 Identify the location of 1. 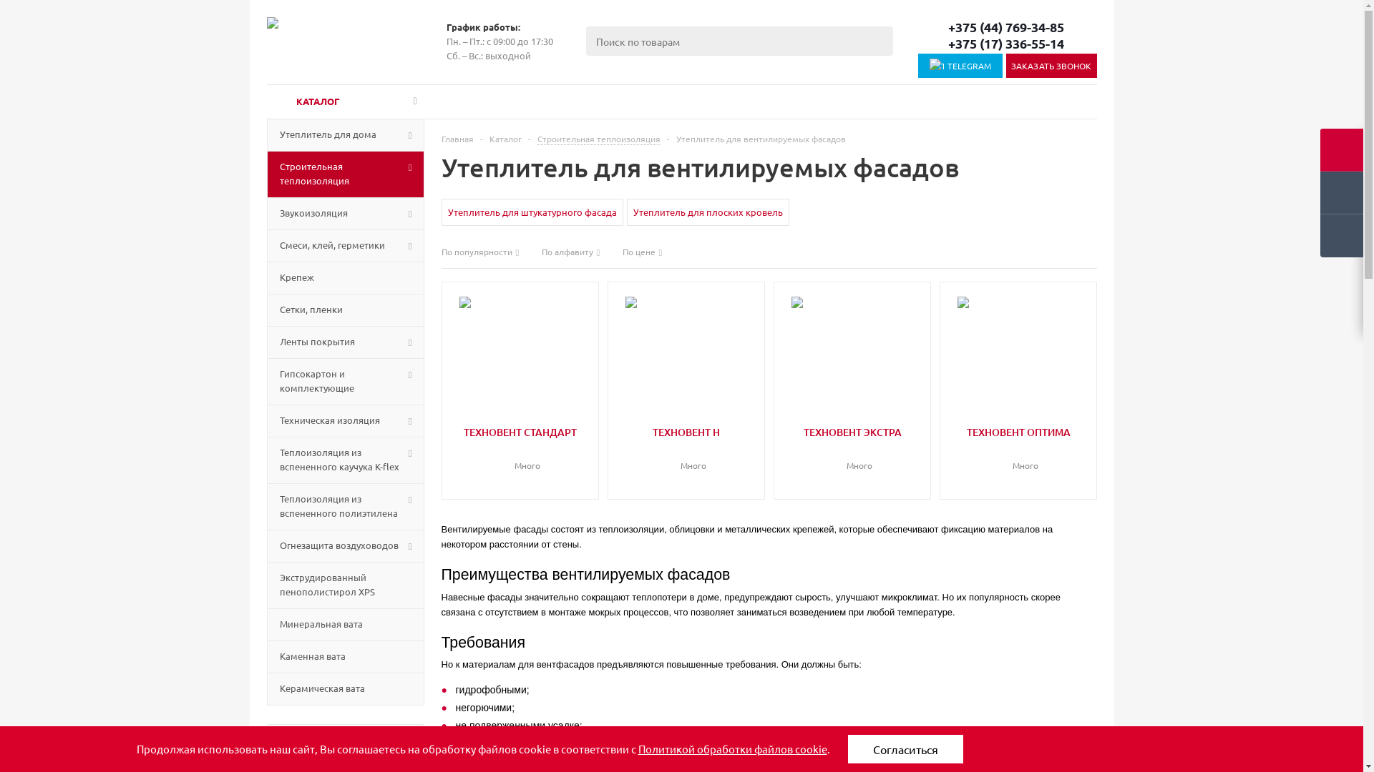
(998, 449).